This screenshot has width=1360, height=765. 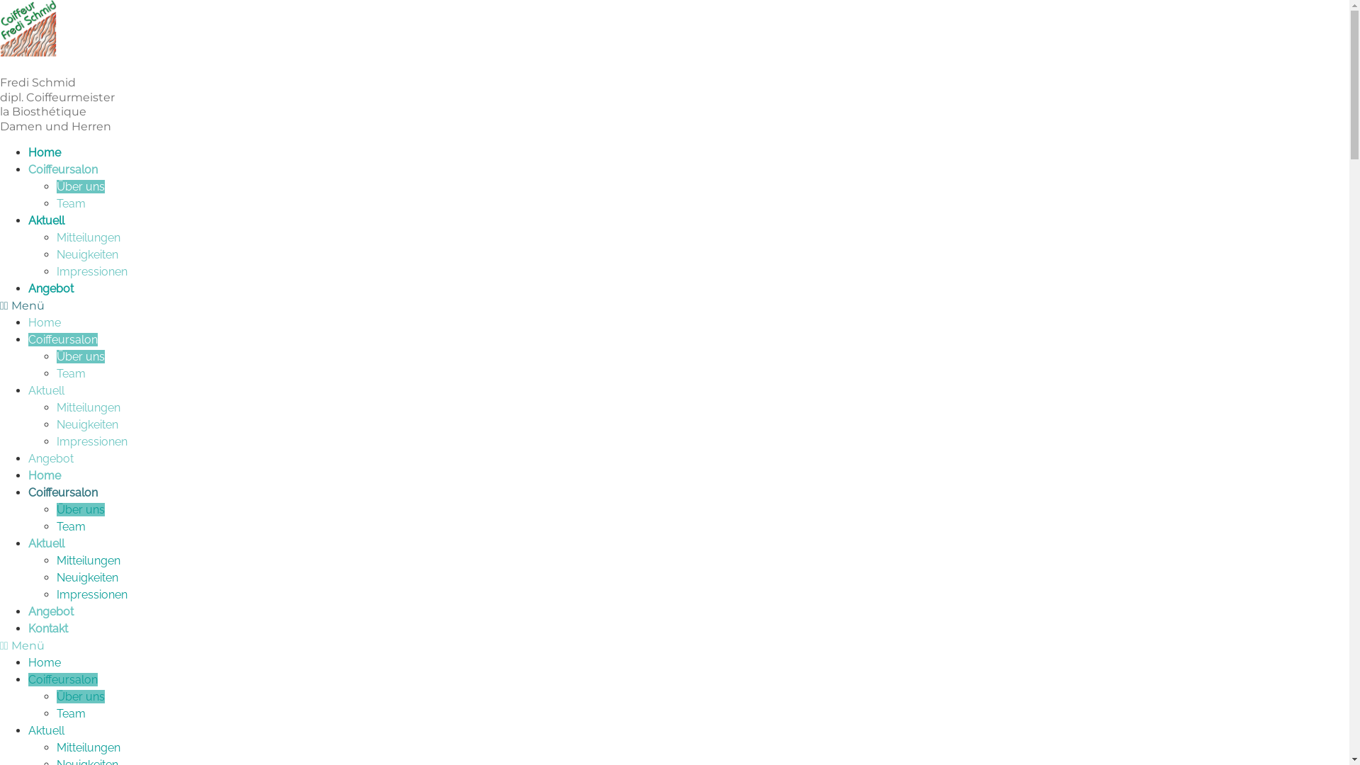 What do you see at coordinates (47, 221) in the screenshot?
I see `Aktuell` at bounding box center [47, 221].